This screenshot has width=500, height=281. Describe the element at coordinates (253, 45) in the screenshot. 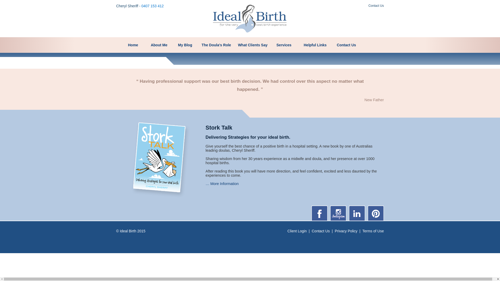

I see `What Clients Say` at that location.